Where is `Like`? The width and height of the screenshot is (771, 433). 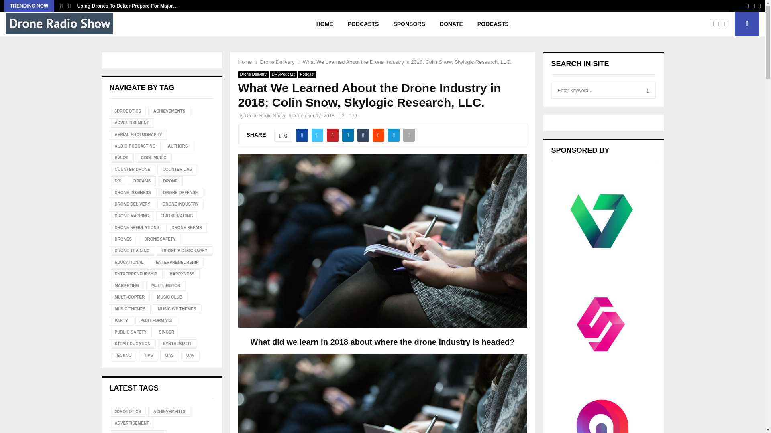
Like is located at coordinates (284, 135).